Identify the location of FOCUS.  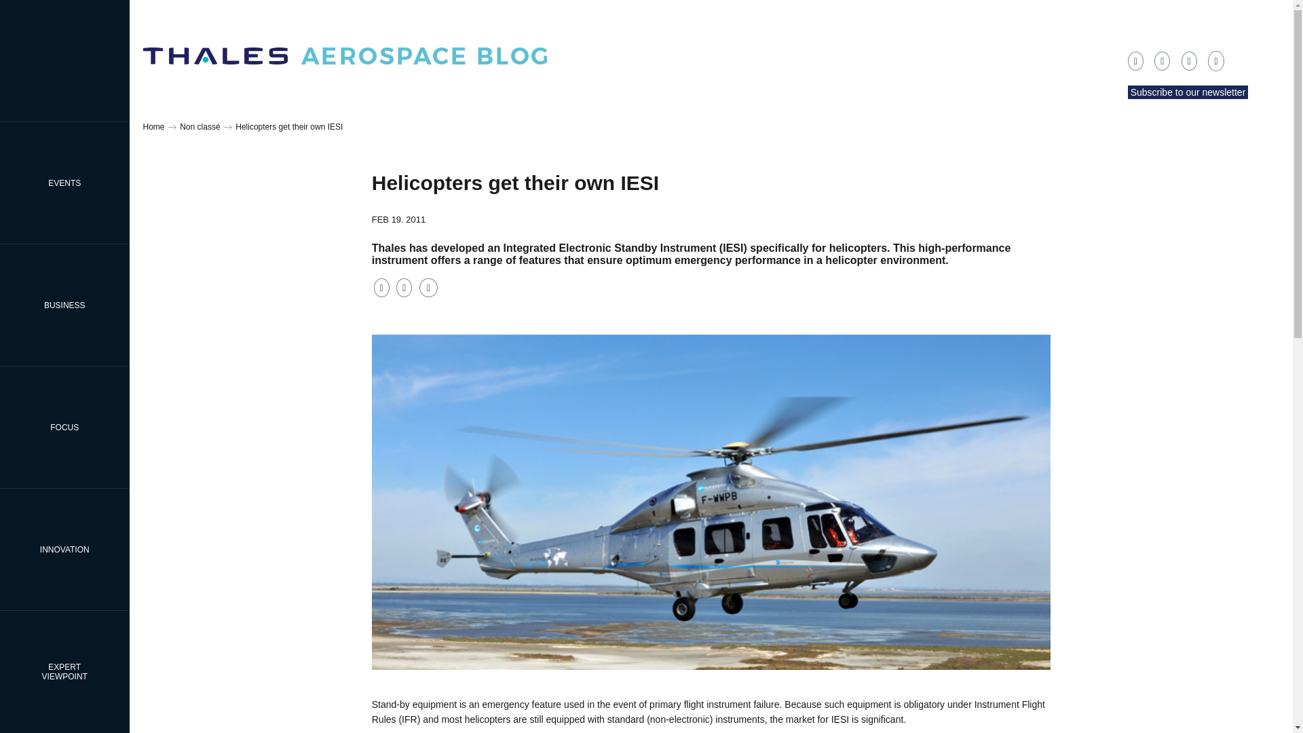
(64, 672).